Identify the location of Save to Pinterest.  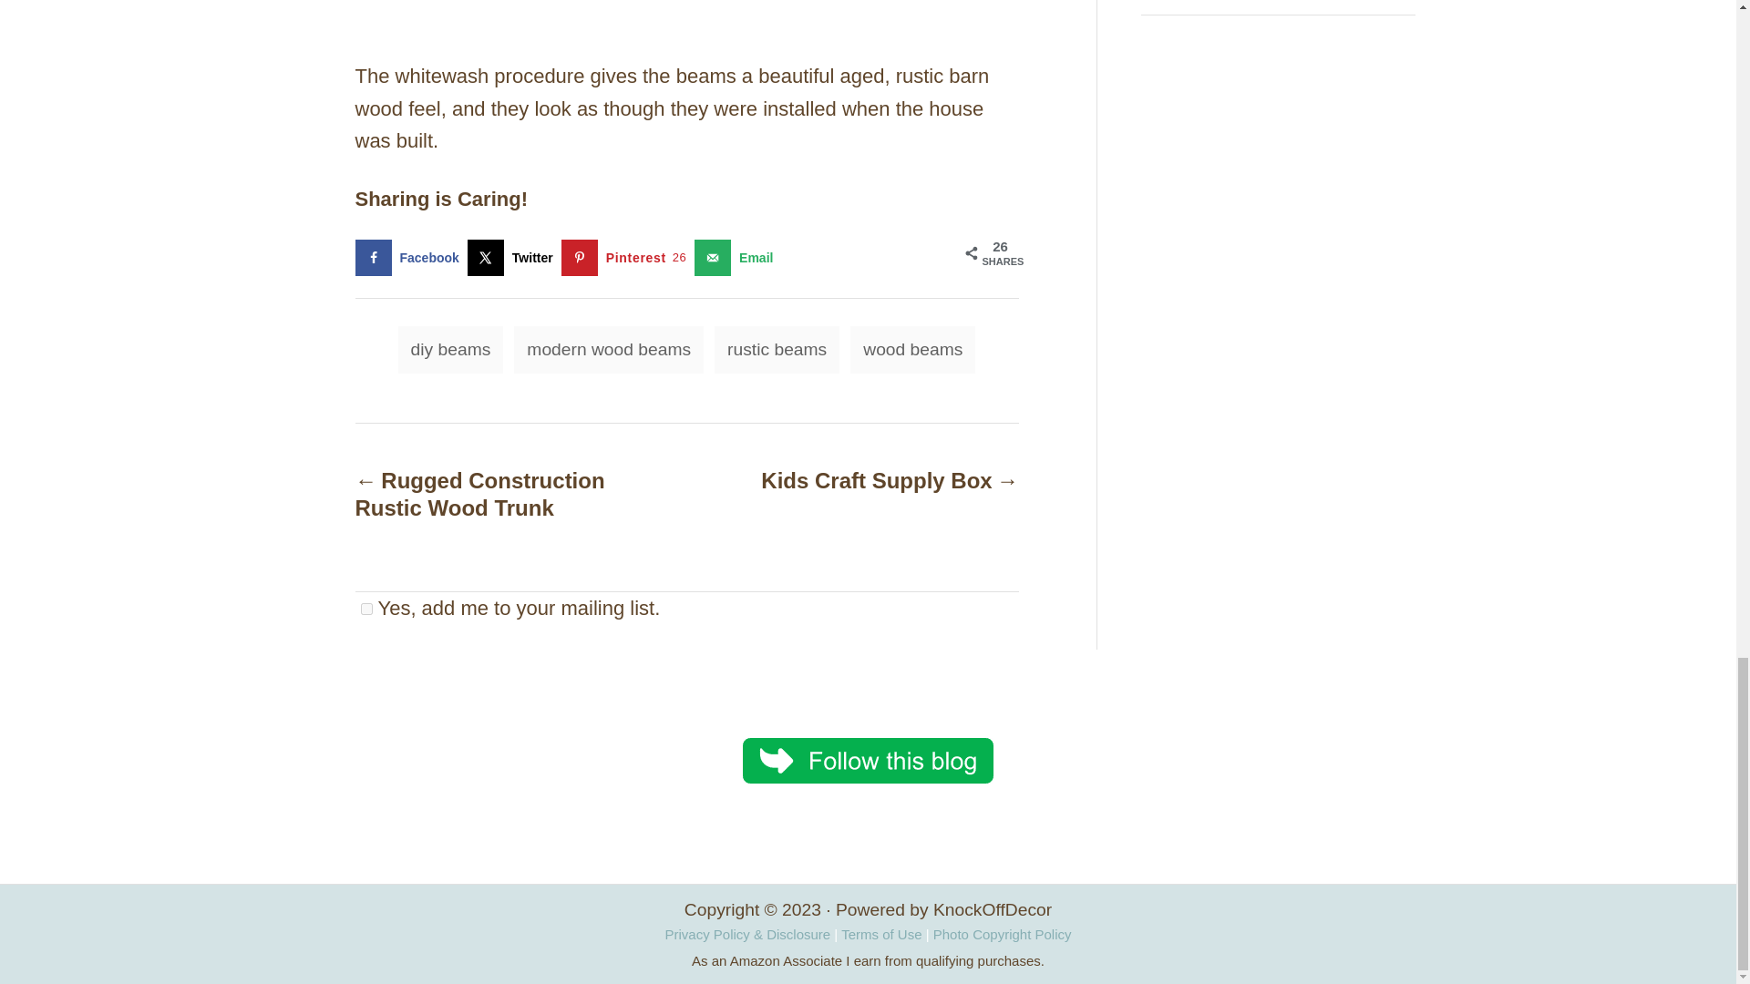
(628, 258).